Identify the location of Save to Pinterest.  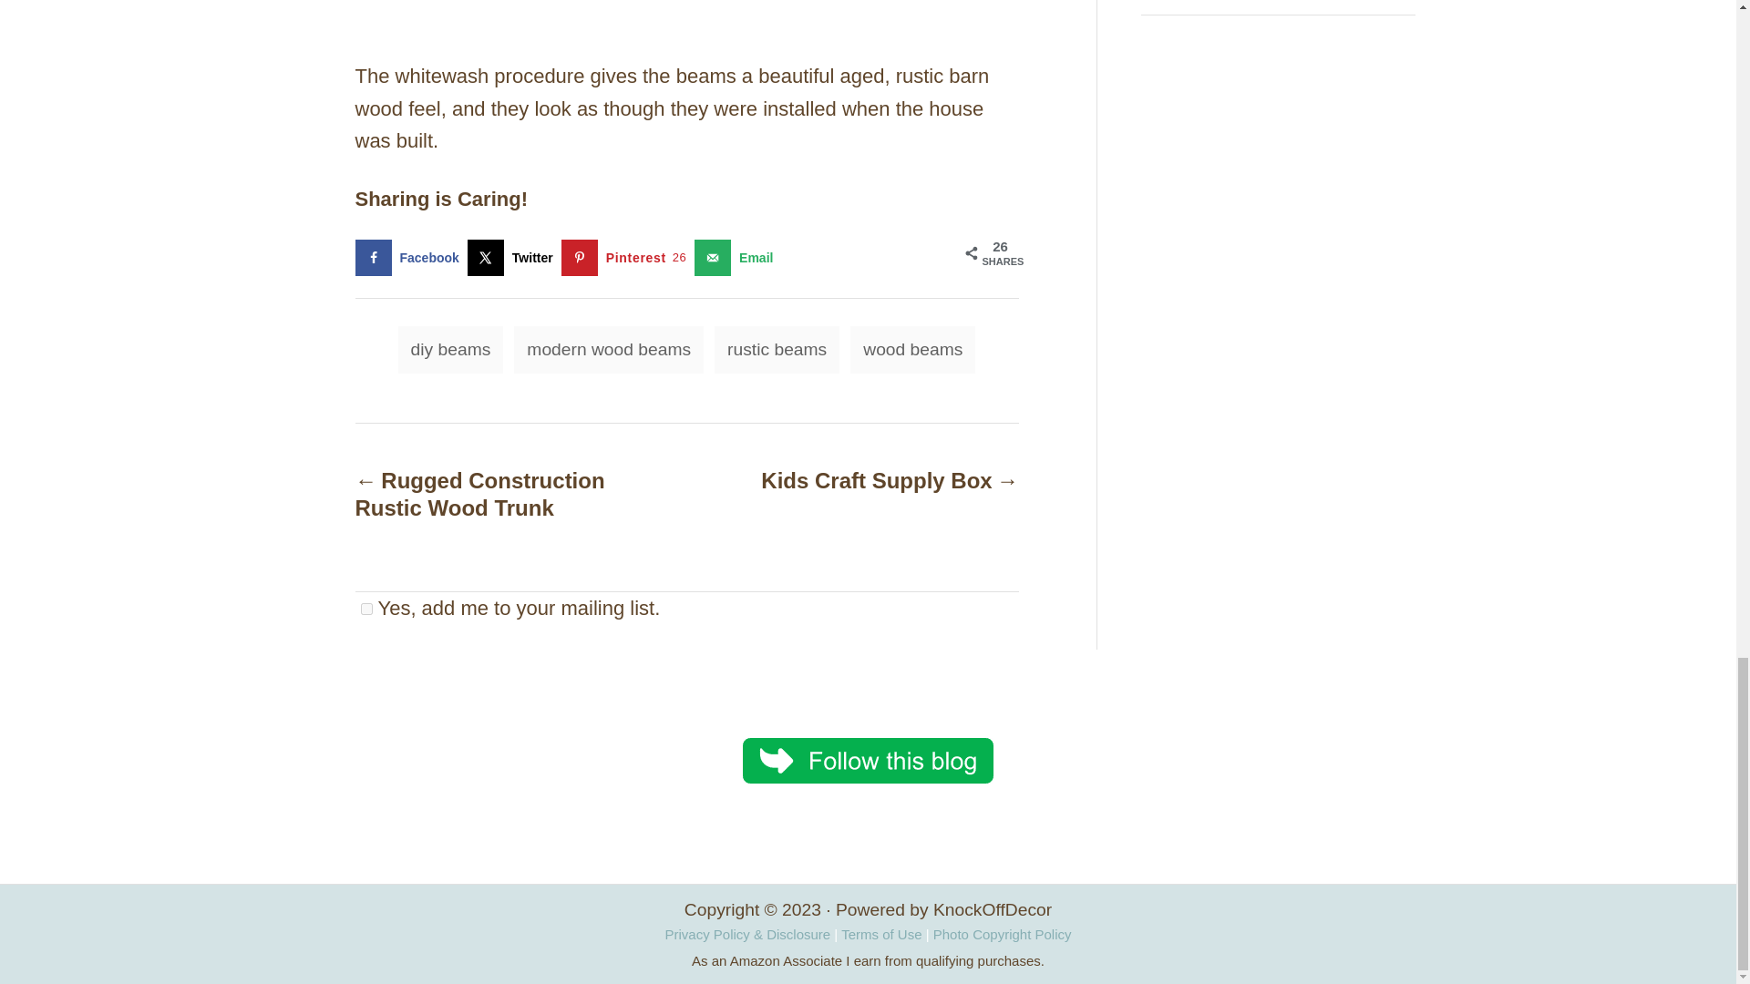
(628, 258).